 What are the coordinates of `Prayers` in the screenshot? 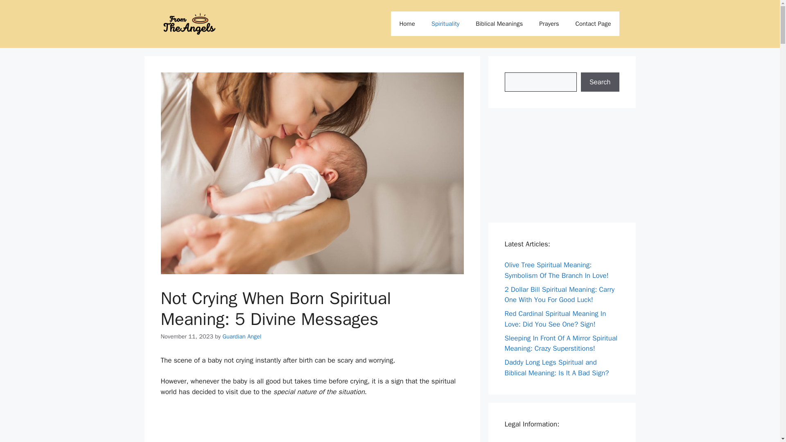 It's located at (549, 24).